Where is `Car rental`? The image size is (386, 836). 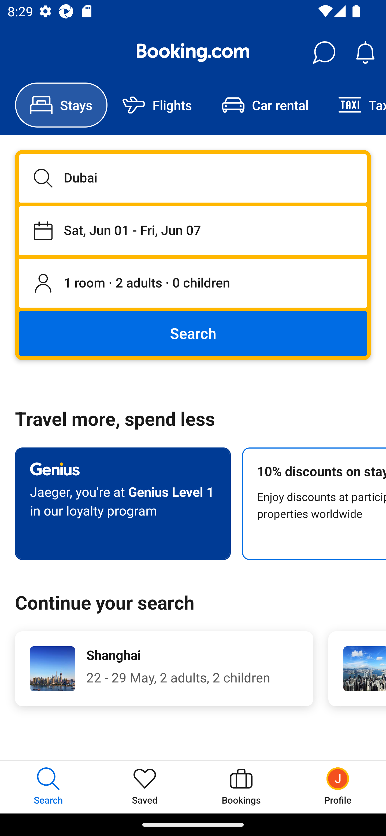
Car rental is located at coordinates (265, 105).